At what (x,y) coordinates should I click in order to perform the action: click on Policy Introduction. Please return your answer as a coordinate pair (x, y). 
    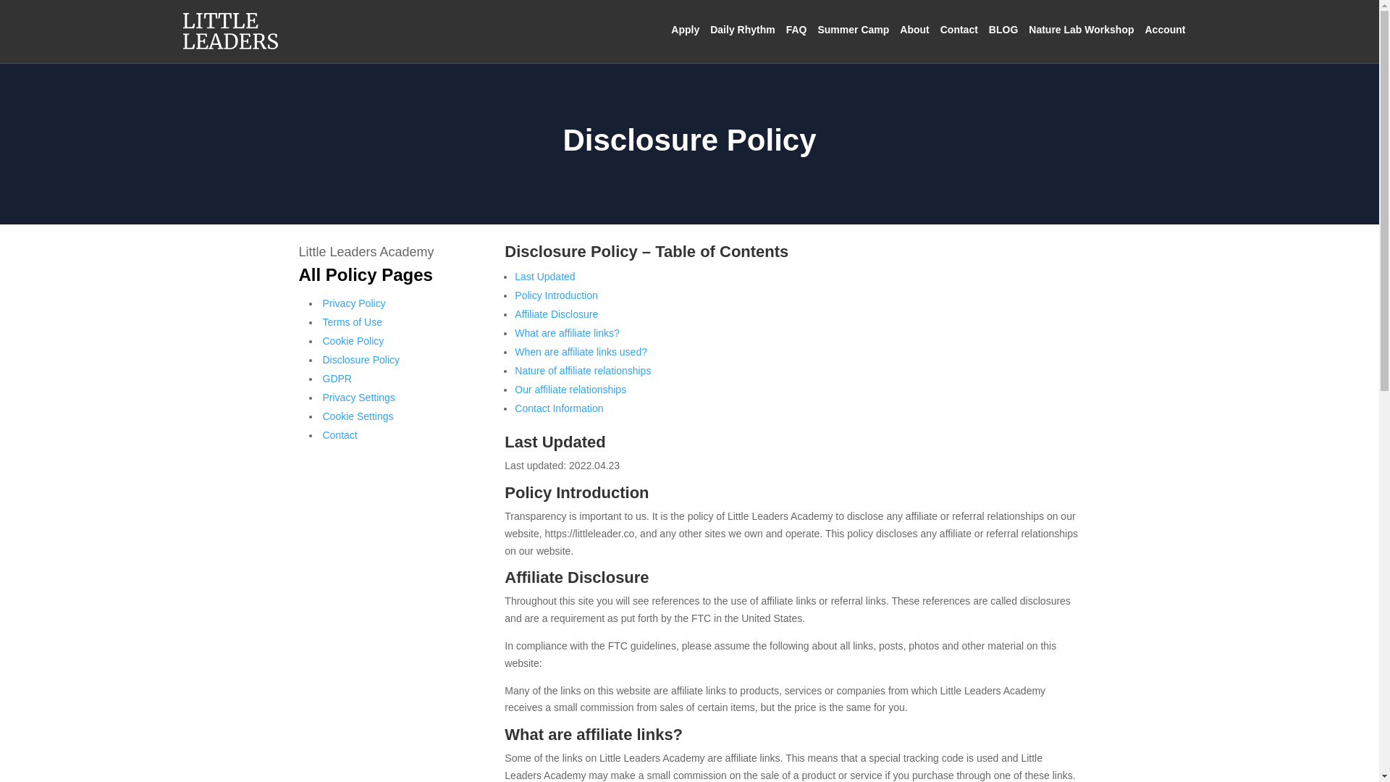
    Looking at the image, I should click on (556, 295).